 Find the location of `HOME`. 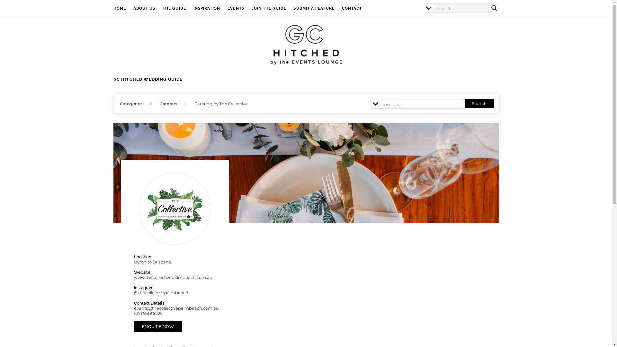

HOME is located at coordinates (123, 8).